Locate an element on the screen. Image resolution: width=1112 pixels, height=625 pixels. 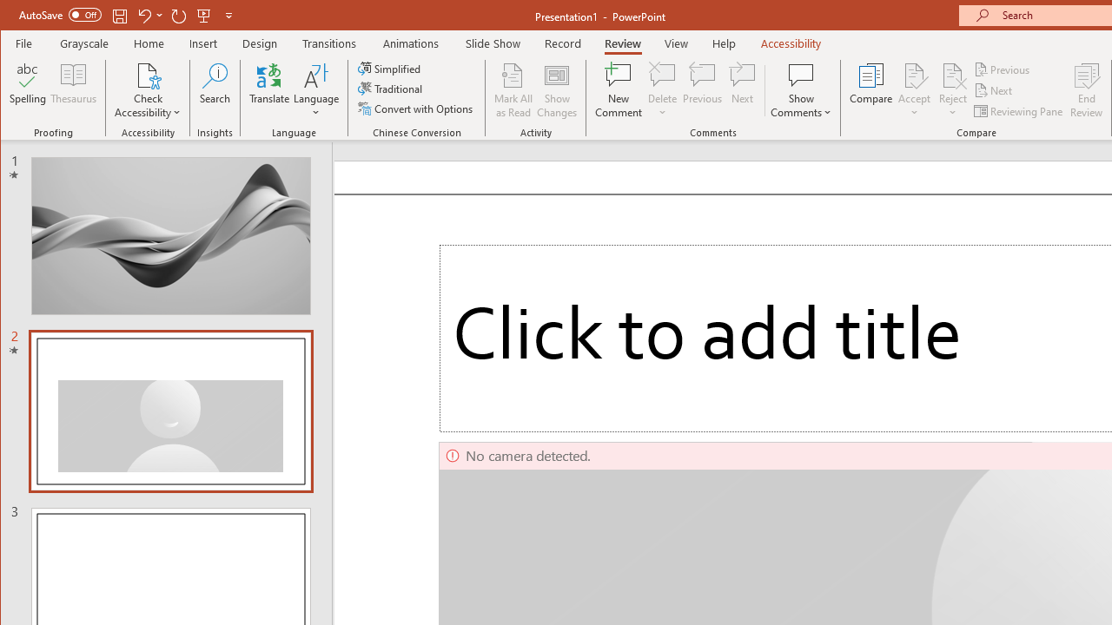
Language is located at coordinates (316, 90).